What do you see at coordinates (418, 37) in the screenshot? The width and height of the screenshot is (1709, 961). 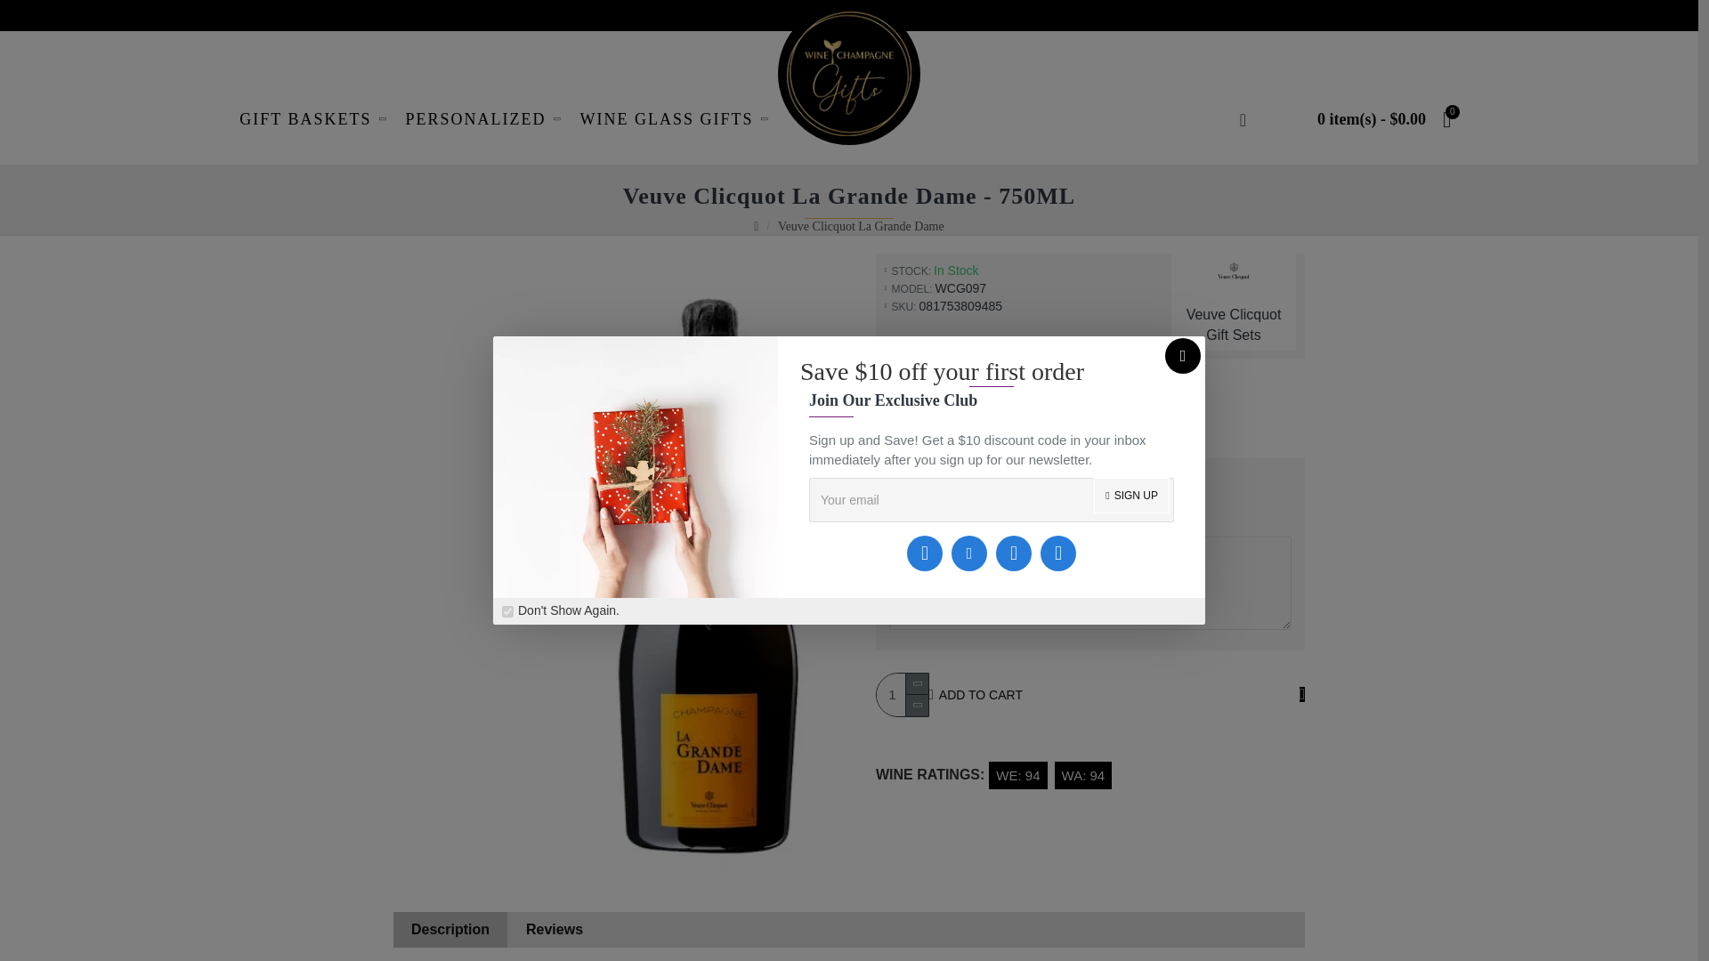 I see `BULK ORDER` at bounding box center [418, 37].